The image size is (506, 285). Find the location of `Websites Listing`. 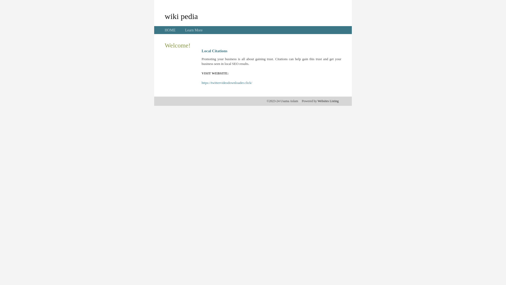

Websites Listing is located at coordinates (328, 101).